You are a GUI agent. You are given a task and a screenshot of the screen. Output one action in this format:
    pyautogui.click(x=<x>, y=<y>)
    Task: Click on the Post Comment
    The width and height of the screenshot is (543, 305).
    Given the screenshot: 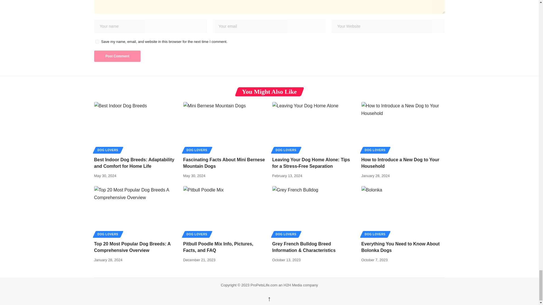 What is the action you would take?
    pyautogui.click(x=117, y=56)
    